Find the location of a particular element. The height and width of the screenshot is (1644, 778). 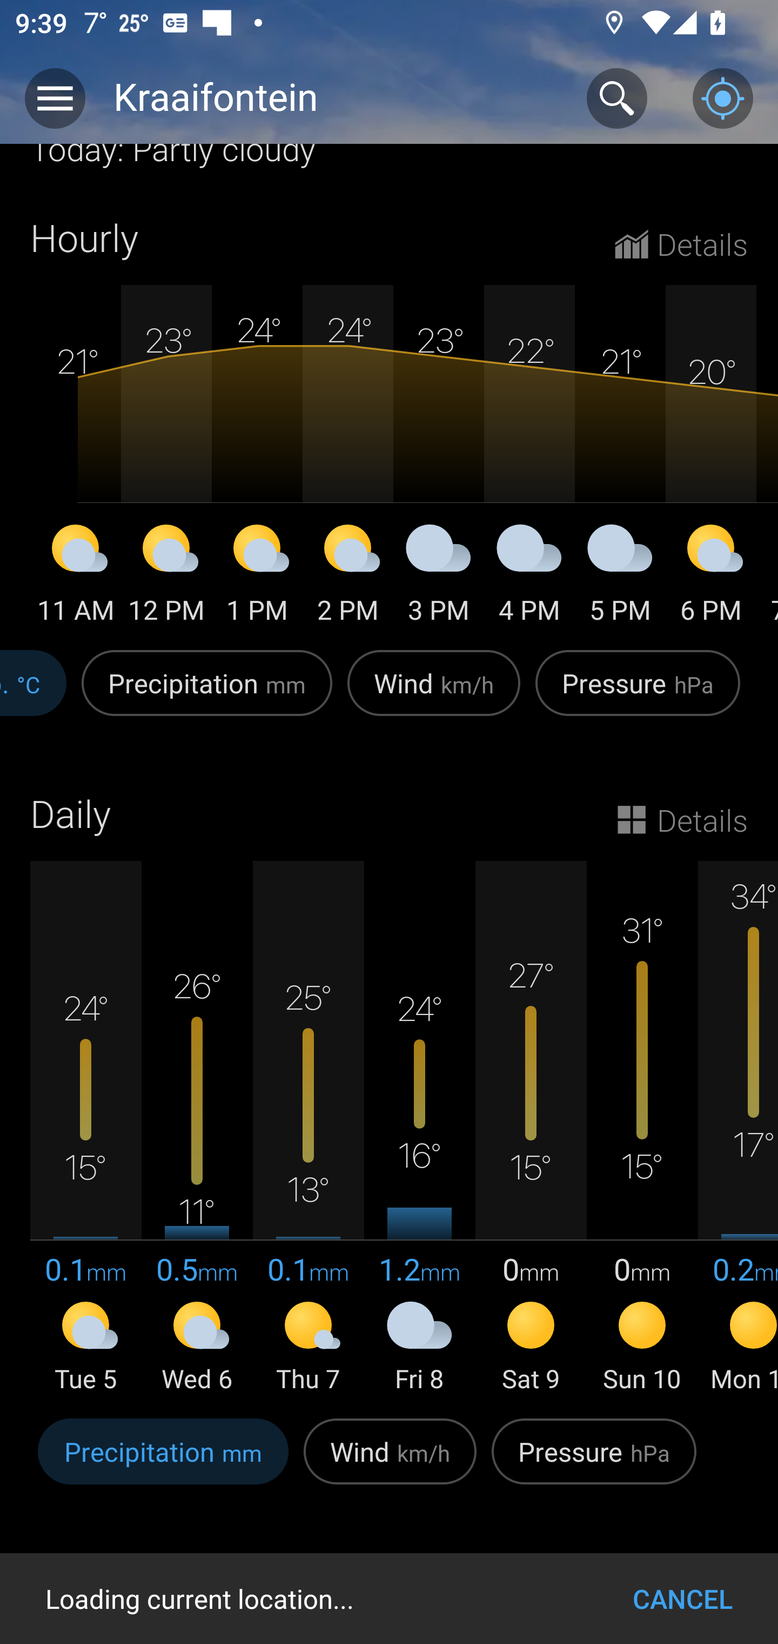

31° 15° 0 mm Sun 10 is located at coordinates (642, 1128).